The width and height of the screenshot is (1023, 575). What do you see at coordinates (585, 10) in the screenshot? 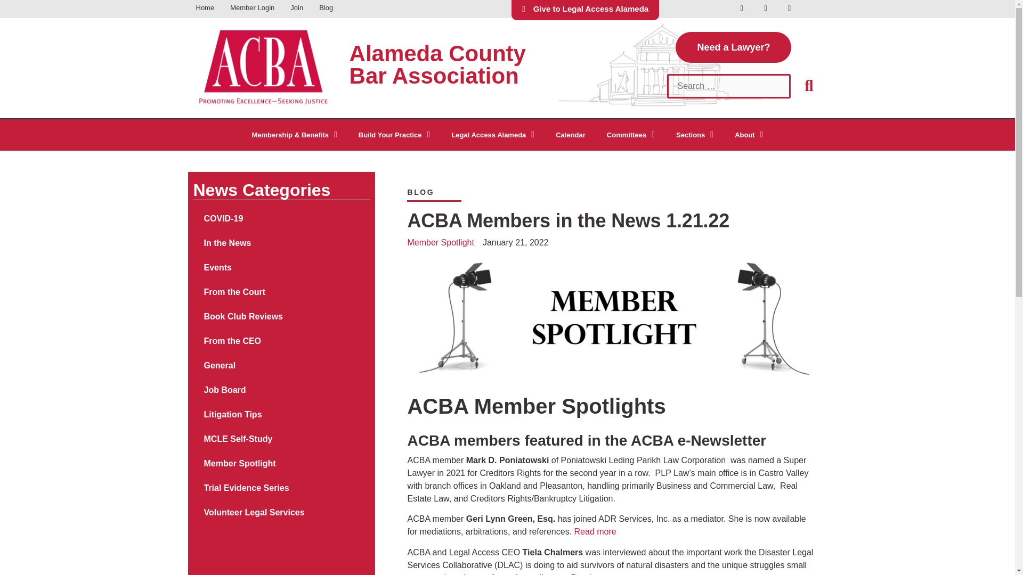
I see `Give to Legal Access Alameda` at bounding box center [585, 10].